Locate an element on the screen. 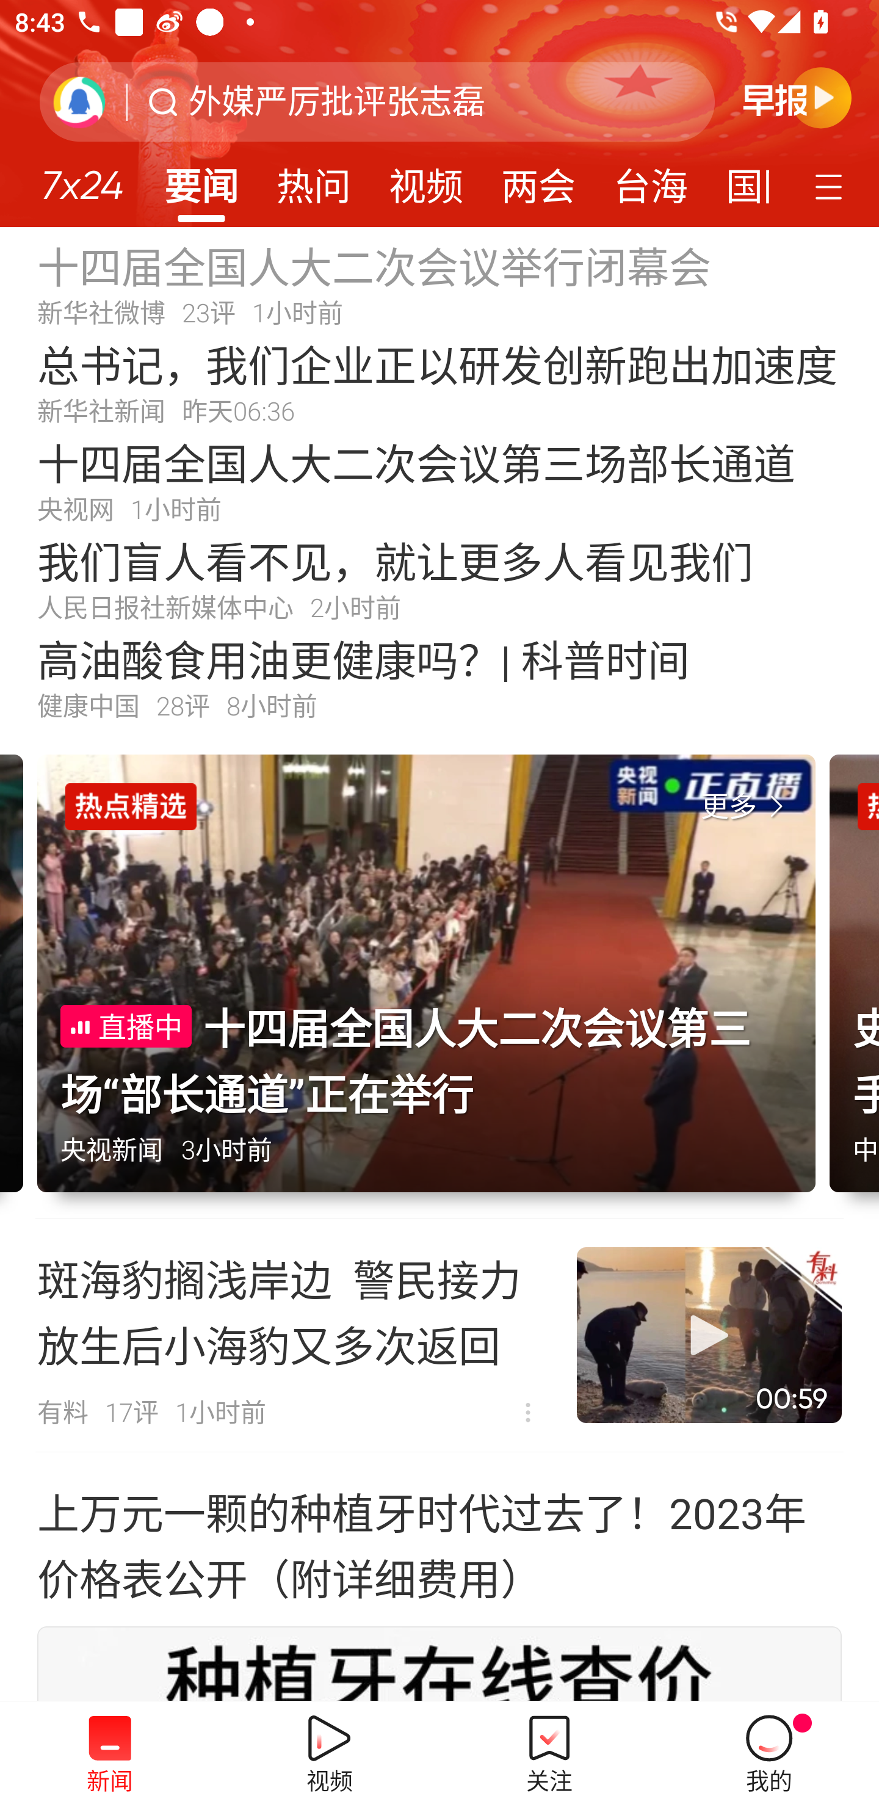 The image size is (879, 1807).  不感兴趣 is located at coordinates (528, 1413).